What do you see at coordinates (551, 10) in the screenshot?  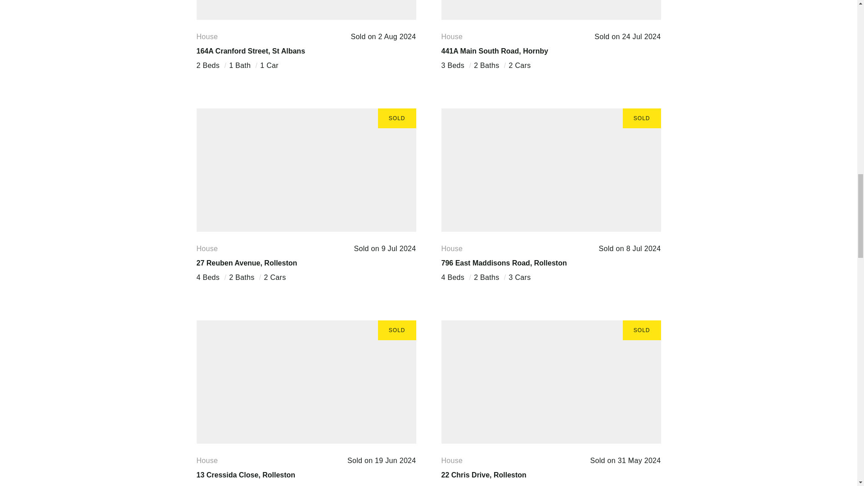 I see `SOLD` at bounding box center [551, 10].